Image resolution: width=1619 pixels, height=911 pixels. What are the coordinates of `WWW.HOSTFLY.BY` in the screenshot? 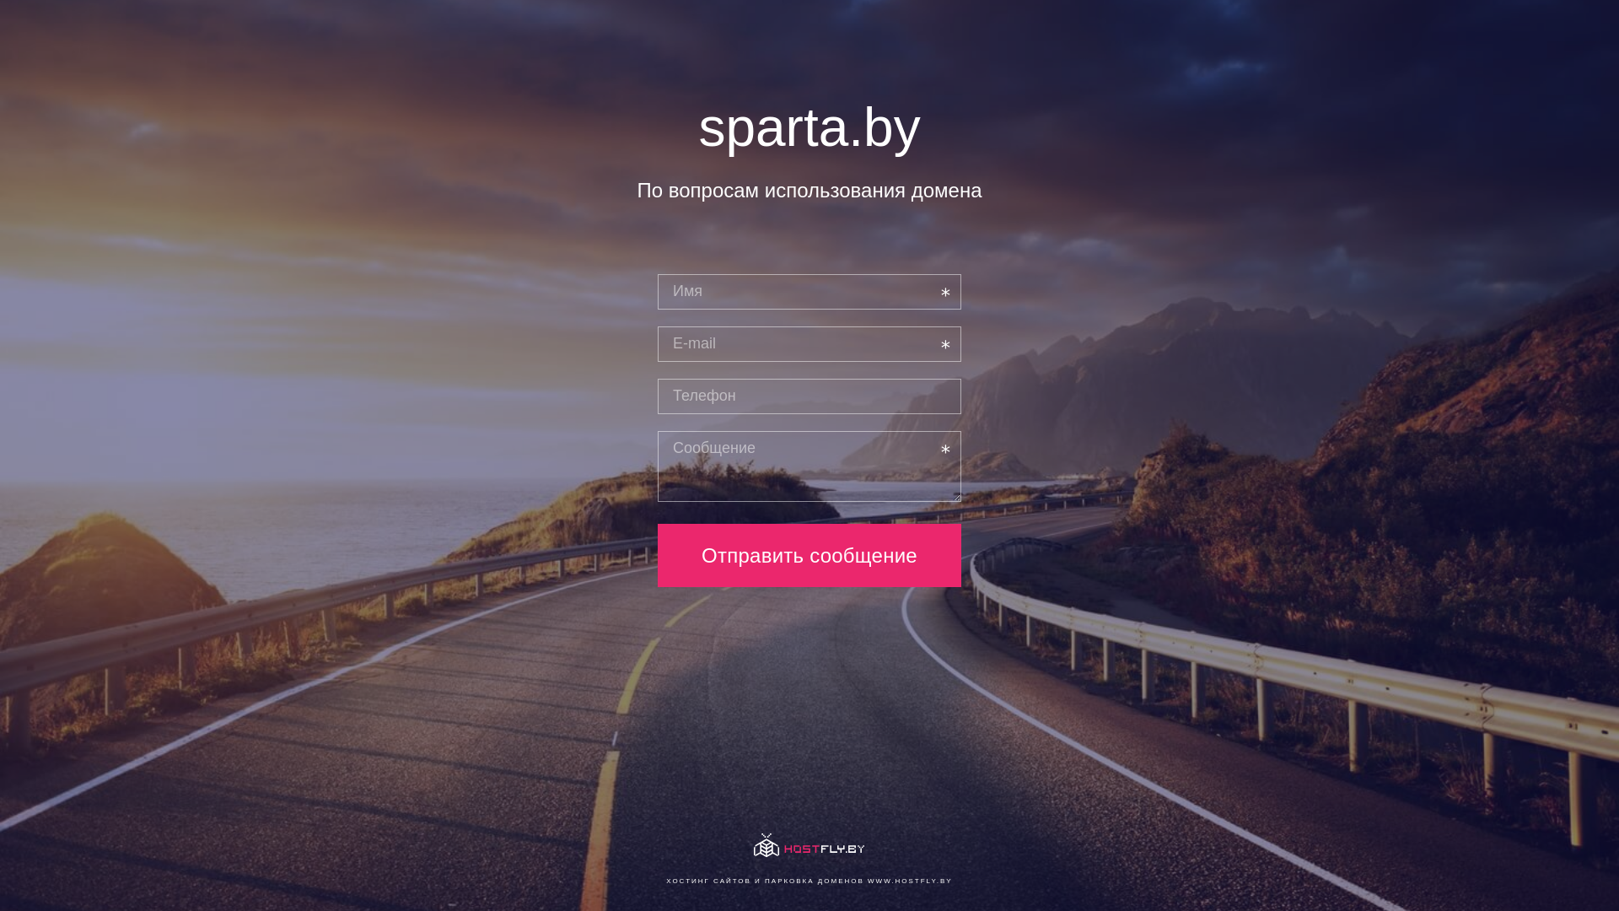 It's located at (911, 881).